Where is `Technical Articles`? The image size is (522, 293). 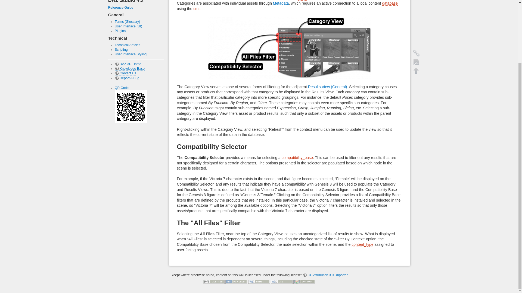 Technical Articles is located at coordinates (128, 45).